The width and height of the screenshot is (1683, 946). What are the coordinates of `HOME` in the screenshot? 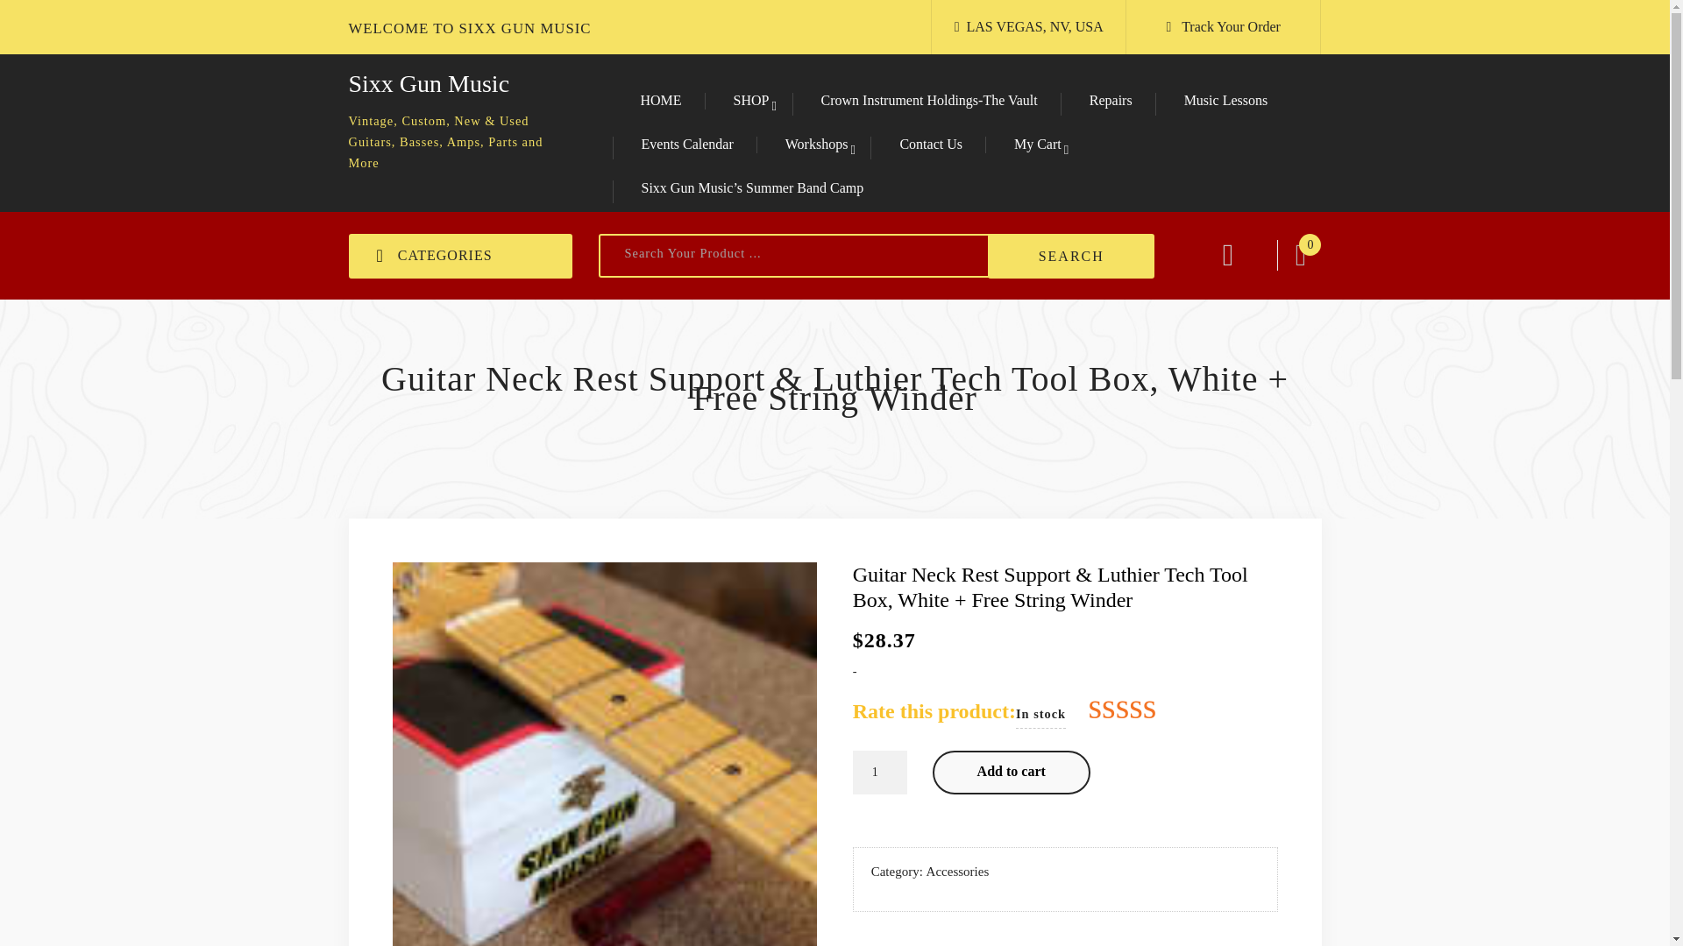 It's located at (660, 103).